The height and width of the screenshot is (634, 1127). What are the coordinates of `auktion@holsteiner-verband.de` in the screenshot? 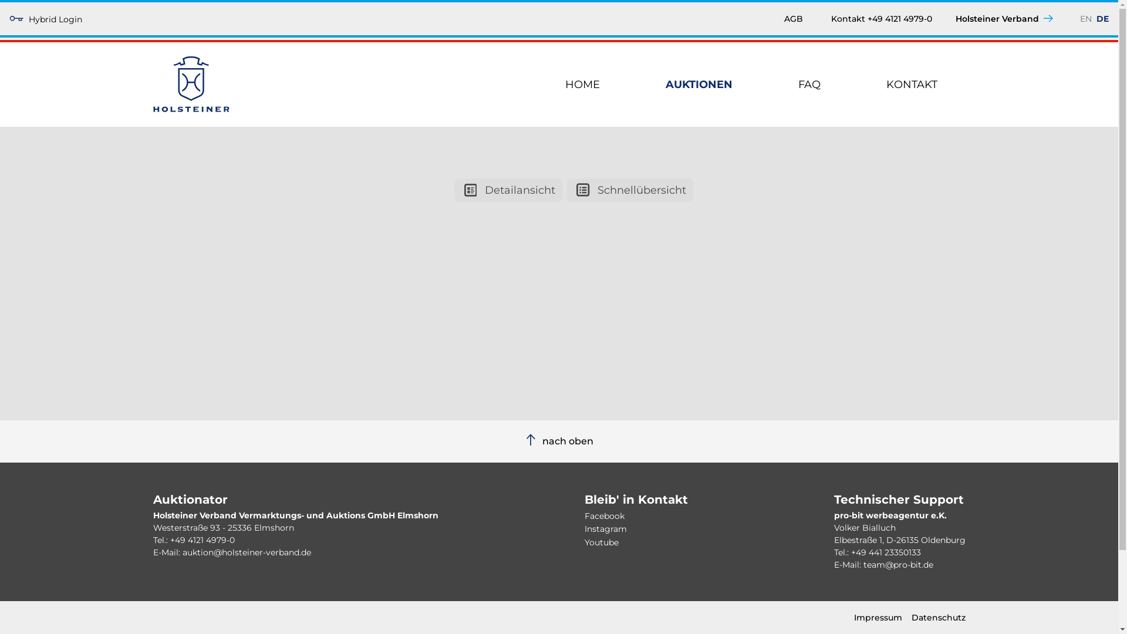 It's located at (247, 552).